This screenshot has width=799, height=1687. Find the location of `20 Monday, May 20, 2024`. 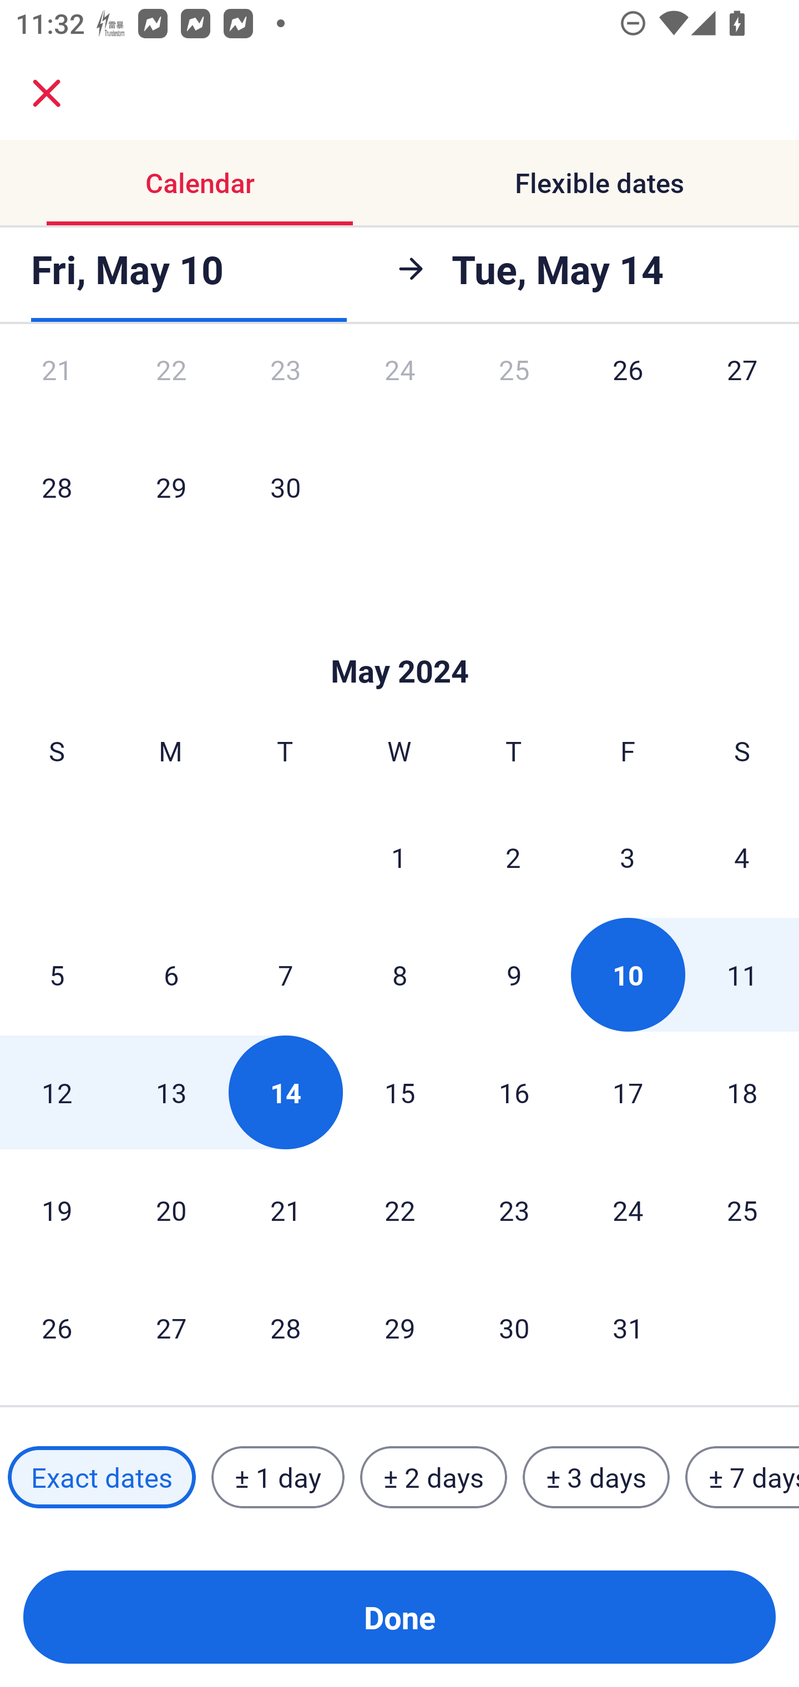

20 Monday, May 20, 2024 is located at coordinates (171, 1210).